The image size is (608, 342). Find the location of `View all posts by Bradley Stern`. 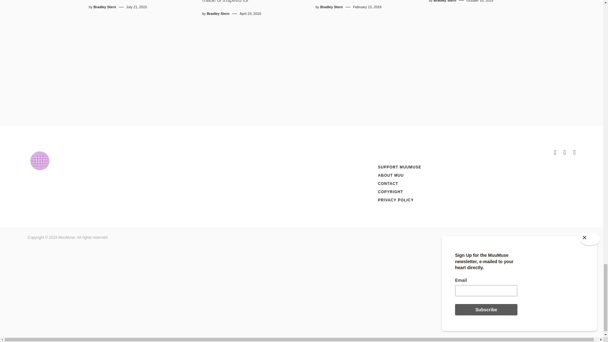

View all posts by Bradley Stern is located at coordinates (218, 13).